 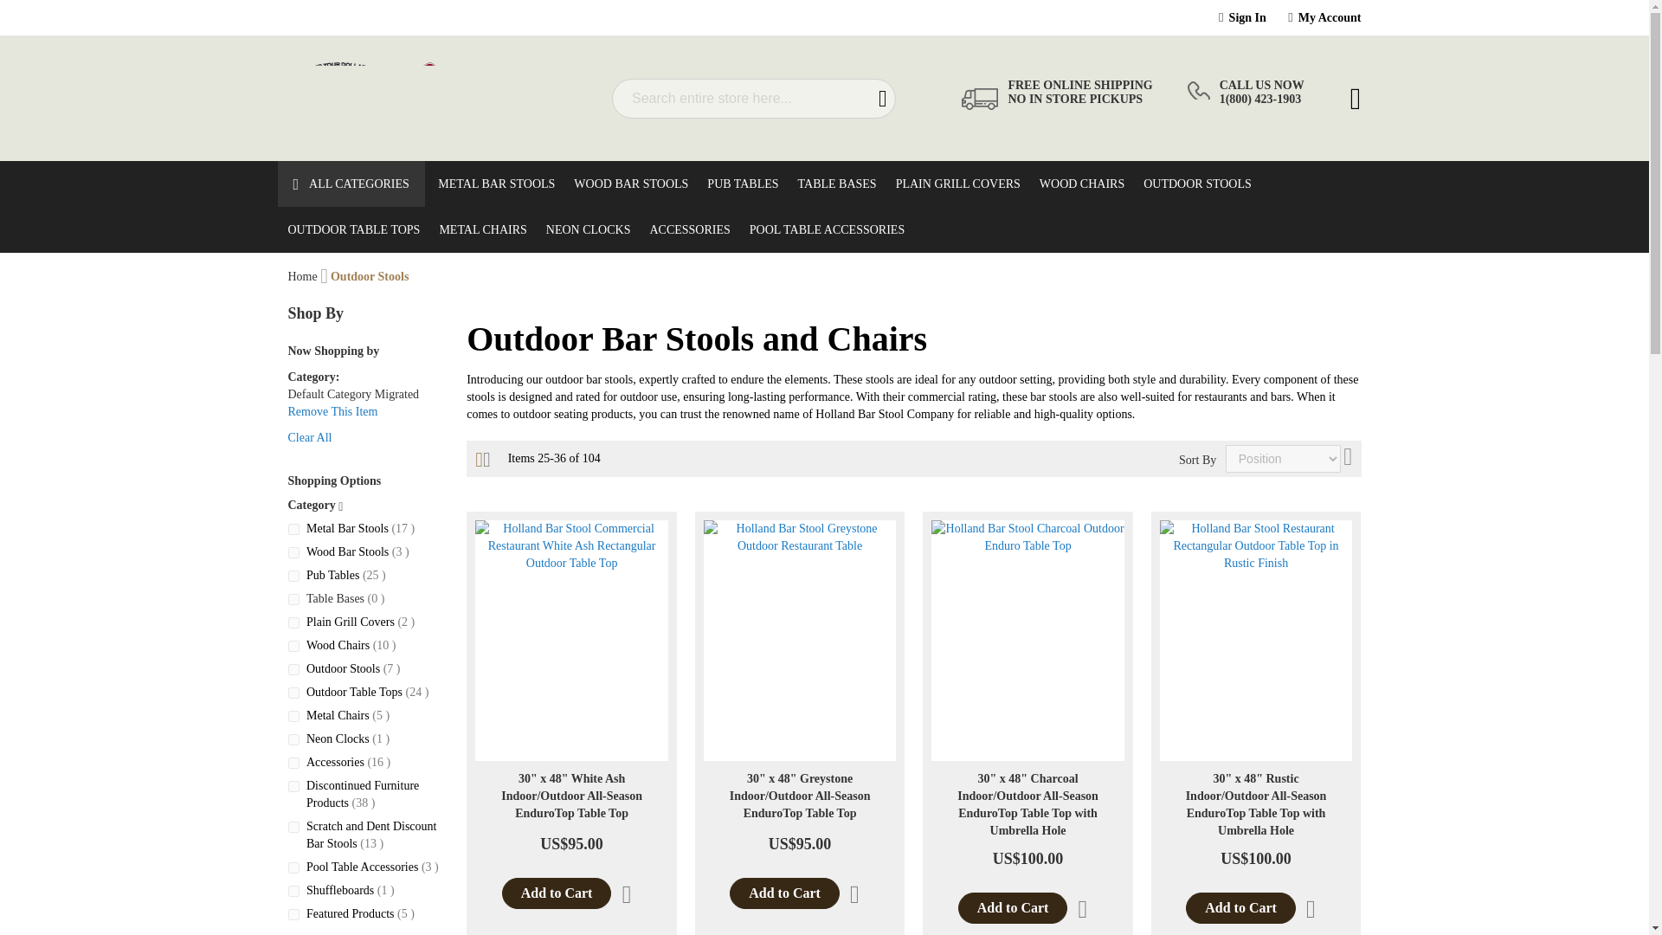 I want to click on ACCESSORIES, so click(x=684, y=229).